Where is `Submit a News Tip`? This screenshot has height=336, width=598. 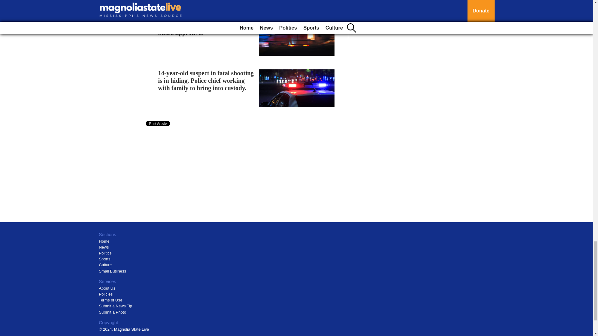 Submit a News Tip is located at coordinates (116, 306).